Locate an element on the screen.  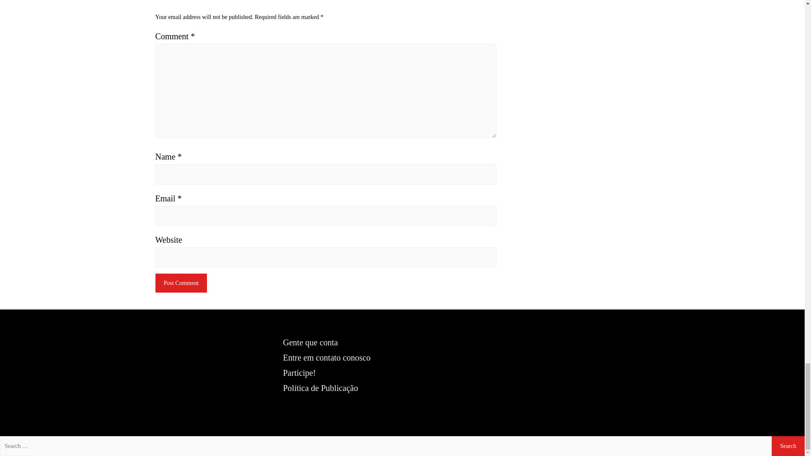
Gente que conta is located at coordinates (310, 342).